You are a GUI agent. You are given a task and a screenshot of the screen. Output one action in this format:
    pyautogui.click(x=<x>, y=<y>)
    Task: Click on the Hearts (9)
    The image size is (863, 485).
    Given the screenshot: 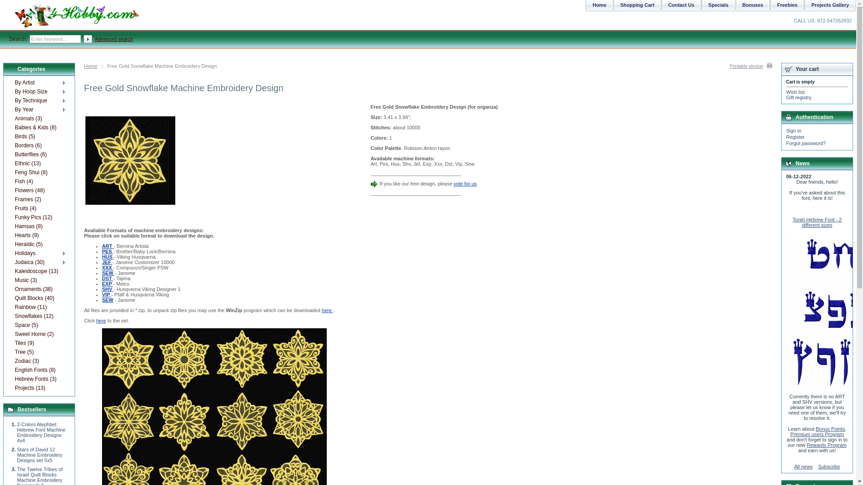 What is the action you would take?
    pyautogui.click(x=39, y=235)
    